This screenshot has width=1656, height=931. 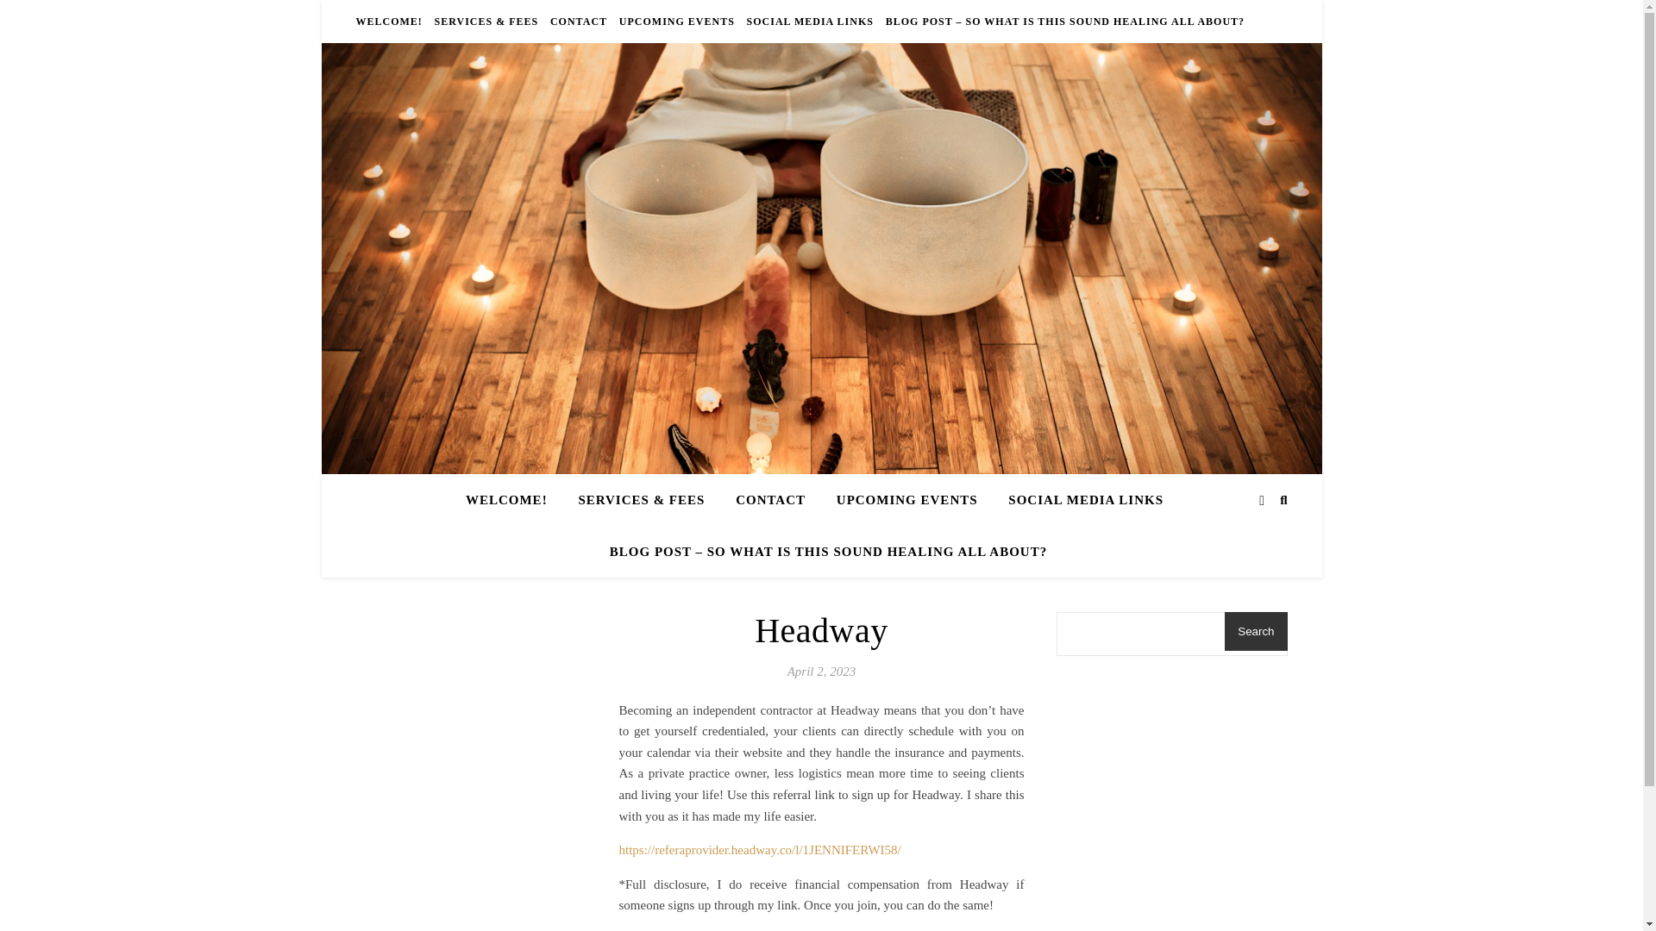 I want to click on WELCOME!, so click(x=512, y=500).